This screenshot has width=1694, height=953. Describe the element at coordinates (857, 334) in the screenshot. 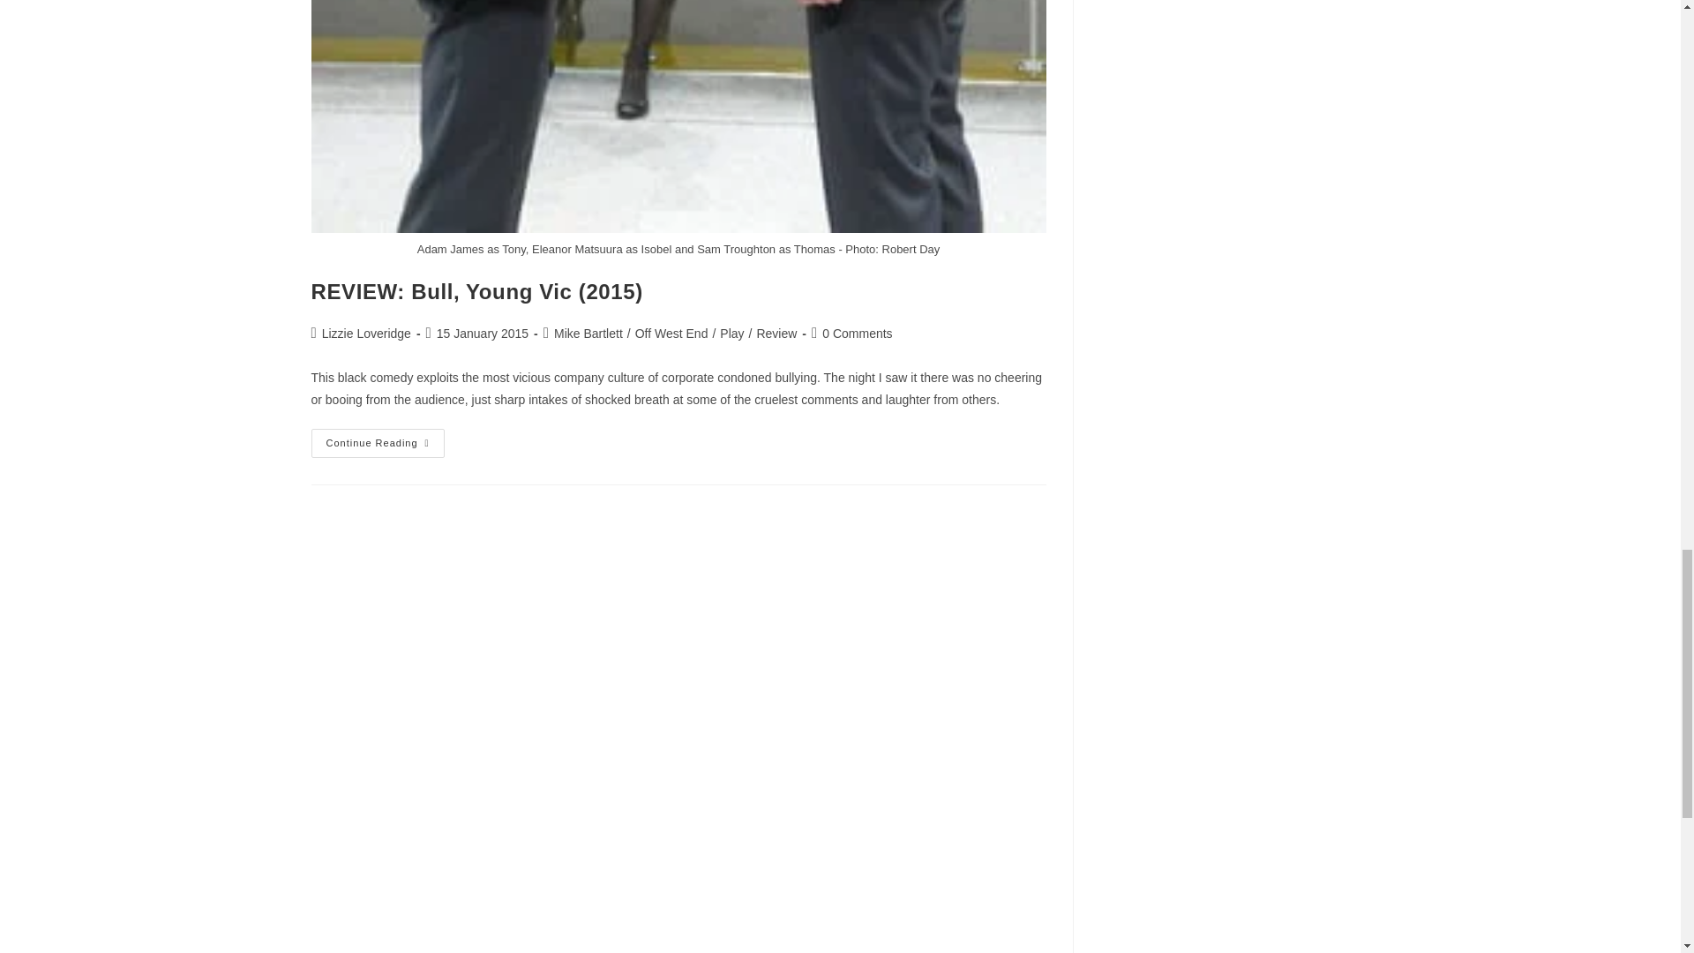

I see `0 Comments` at that location.